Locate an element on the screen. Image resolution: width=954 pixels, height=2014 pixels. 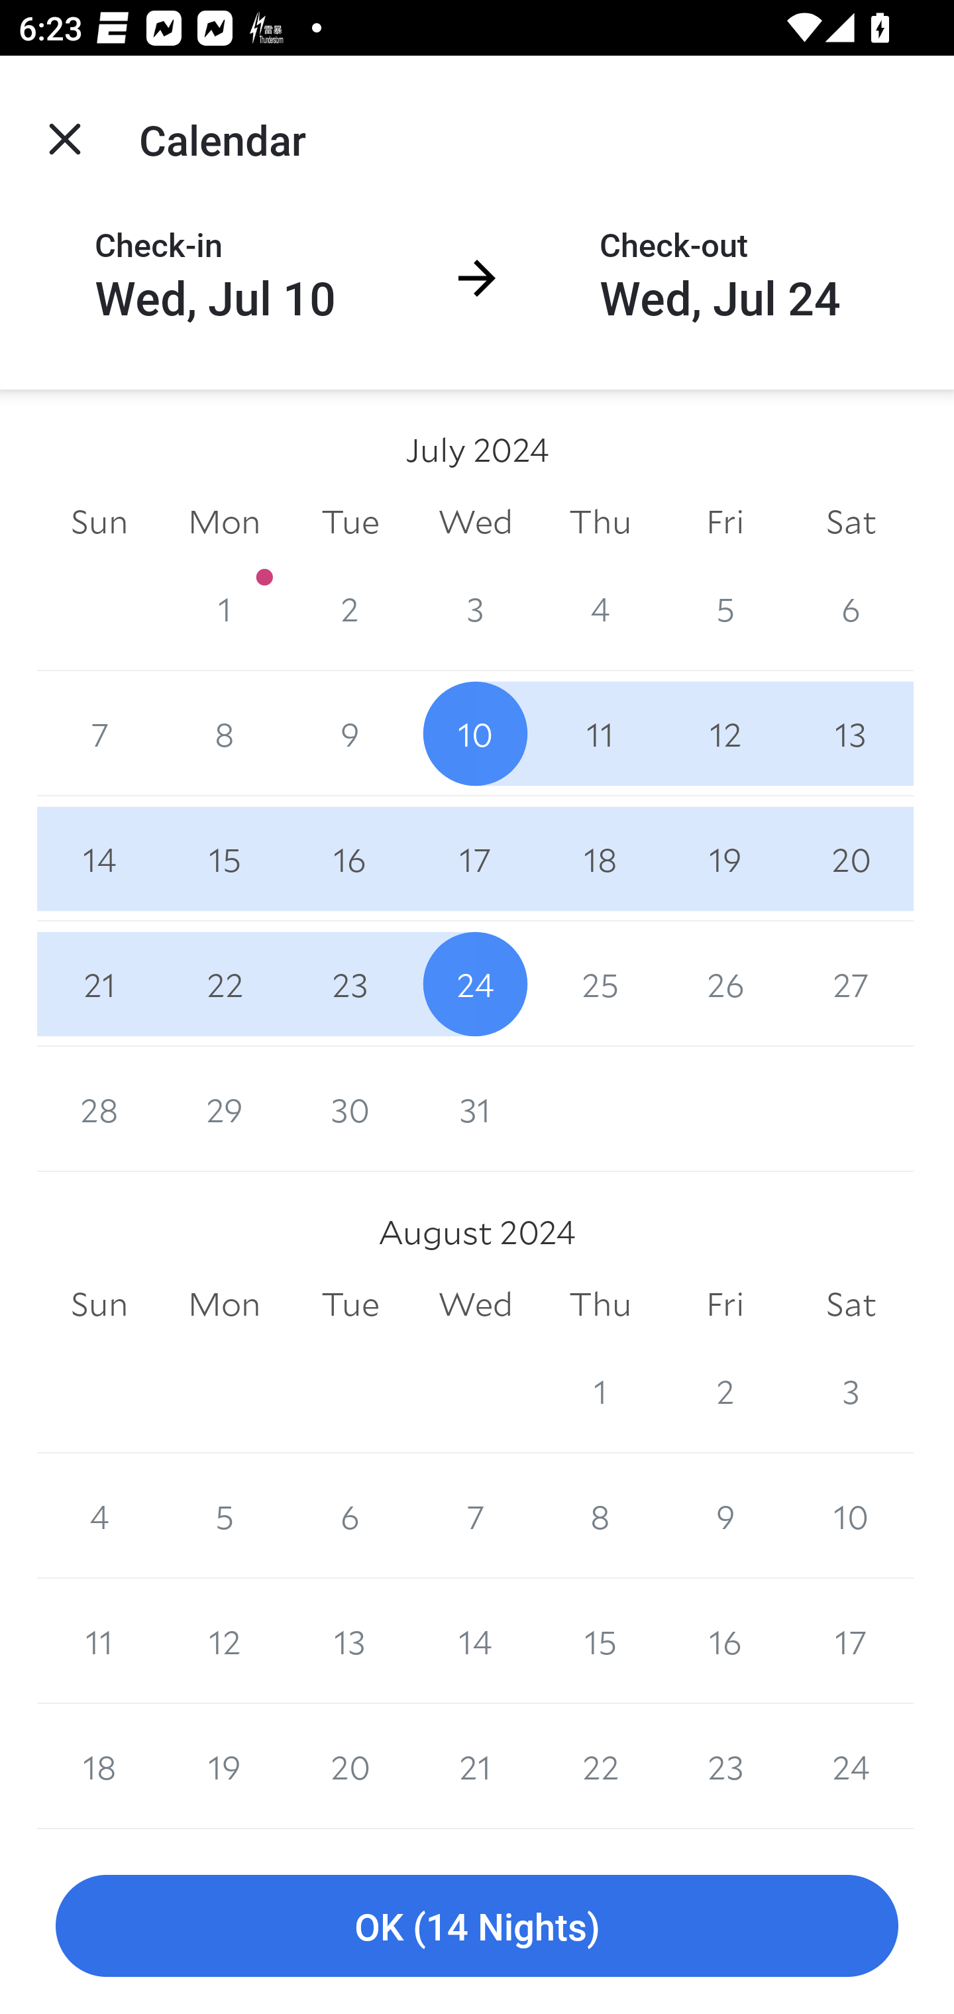
1 1 July 2024 is located at coordinates (224, 608).